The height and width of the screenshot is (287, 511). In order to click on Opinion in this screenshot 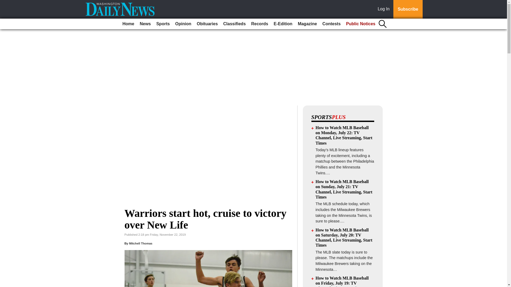, I will do `click(183, 24)`.